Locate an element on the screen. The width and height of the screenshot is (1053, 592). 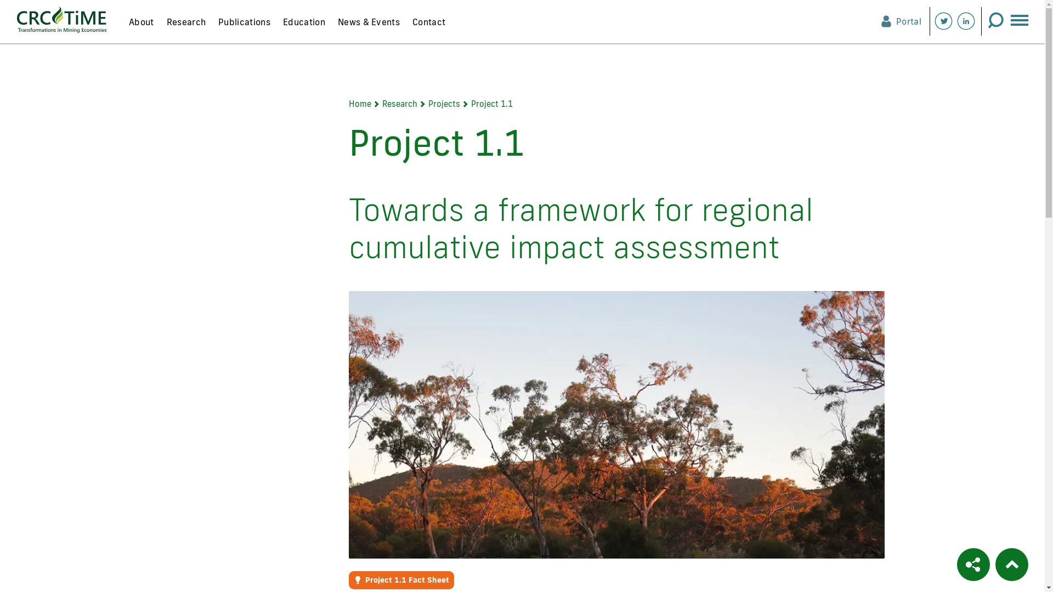
Home is located at coordinates (360, 104).